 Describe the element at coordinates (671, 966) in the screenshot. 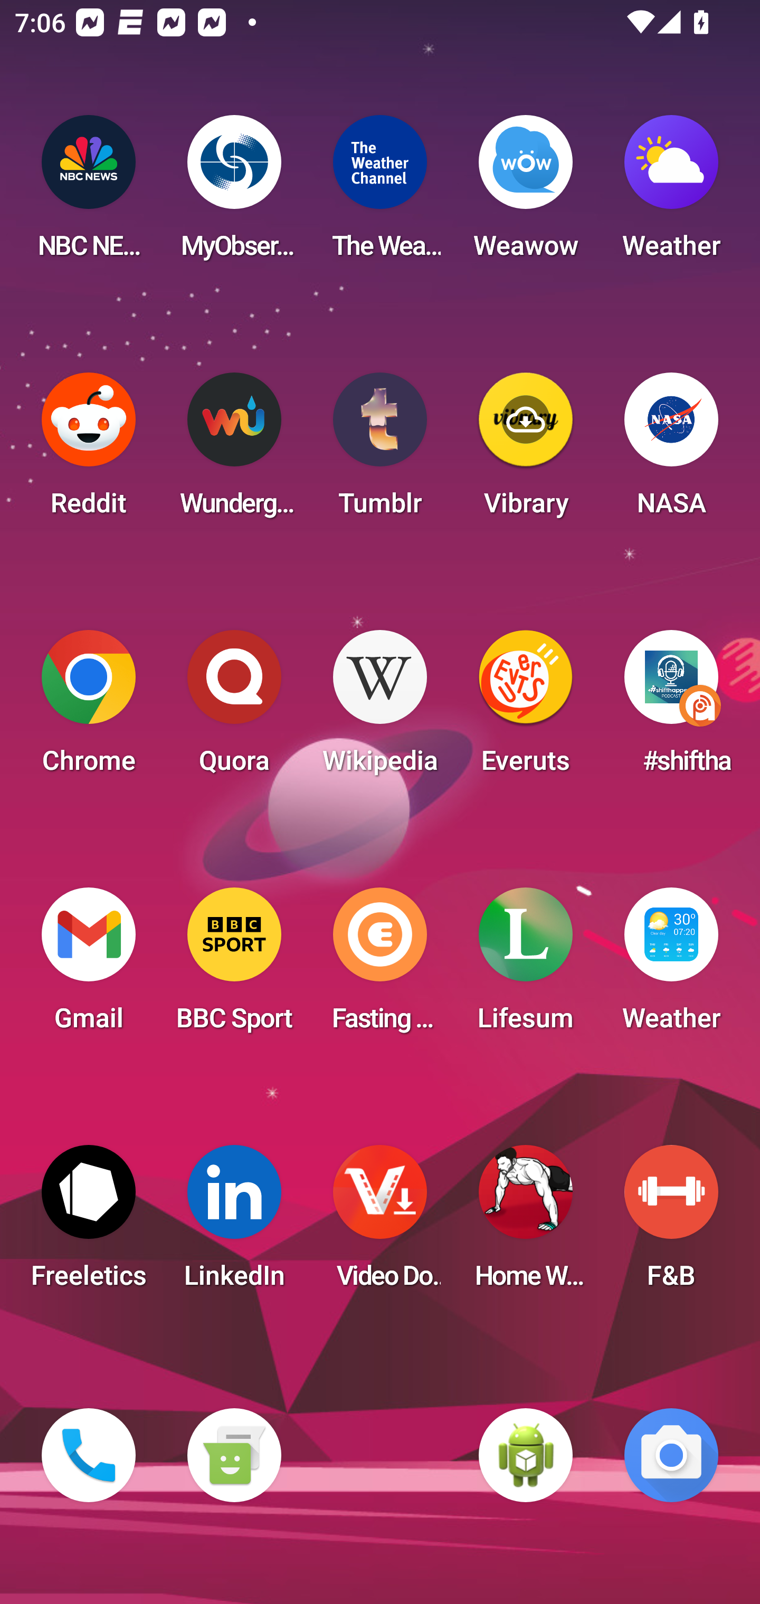

I see `Weather` at that location.